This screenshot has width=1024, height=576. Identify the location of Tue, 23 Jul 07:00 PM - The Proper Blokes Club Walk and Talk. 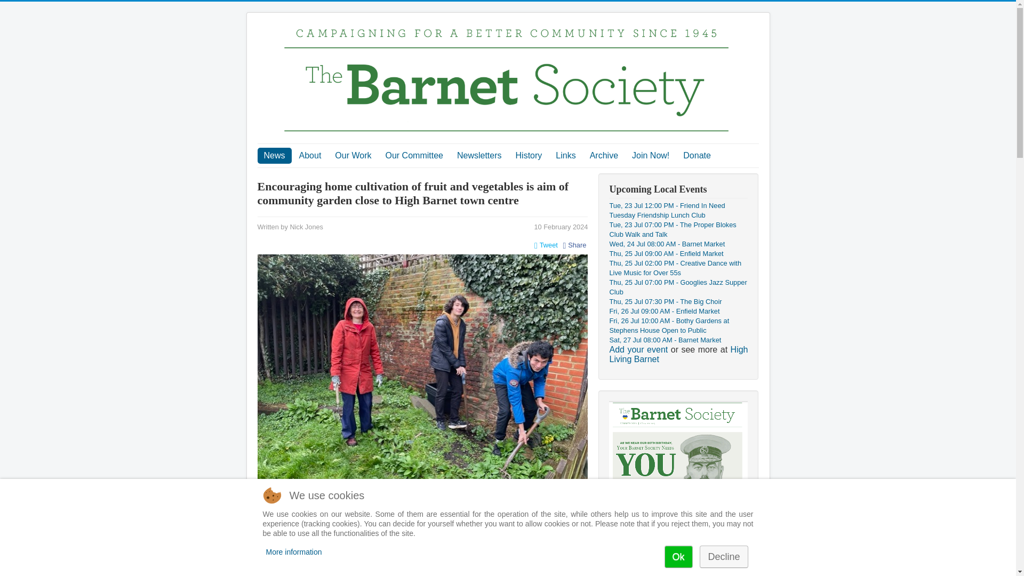
(673, 229).